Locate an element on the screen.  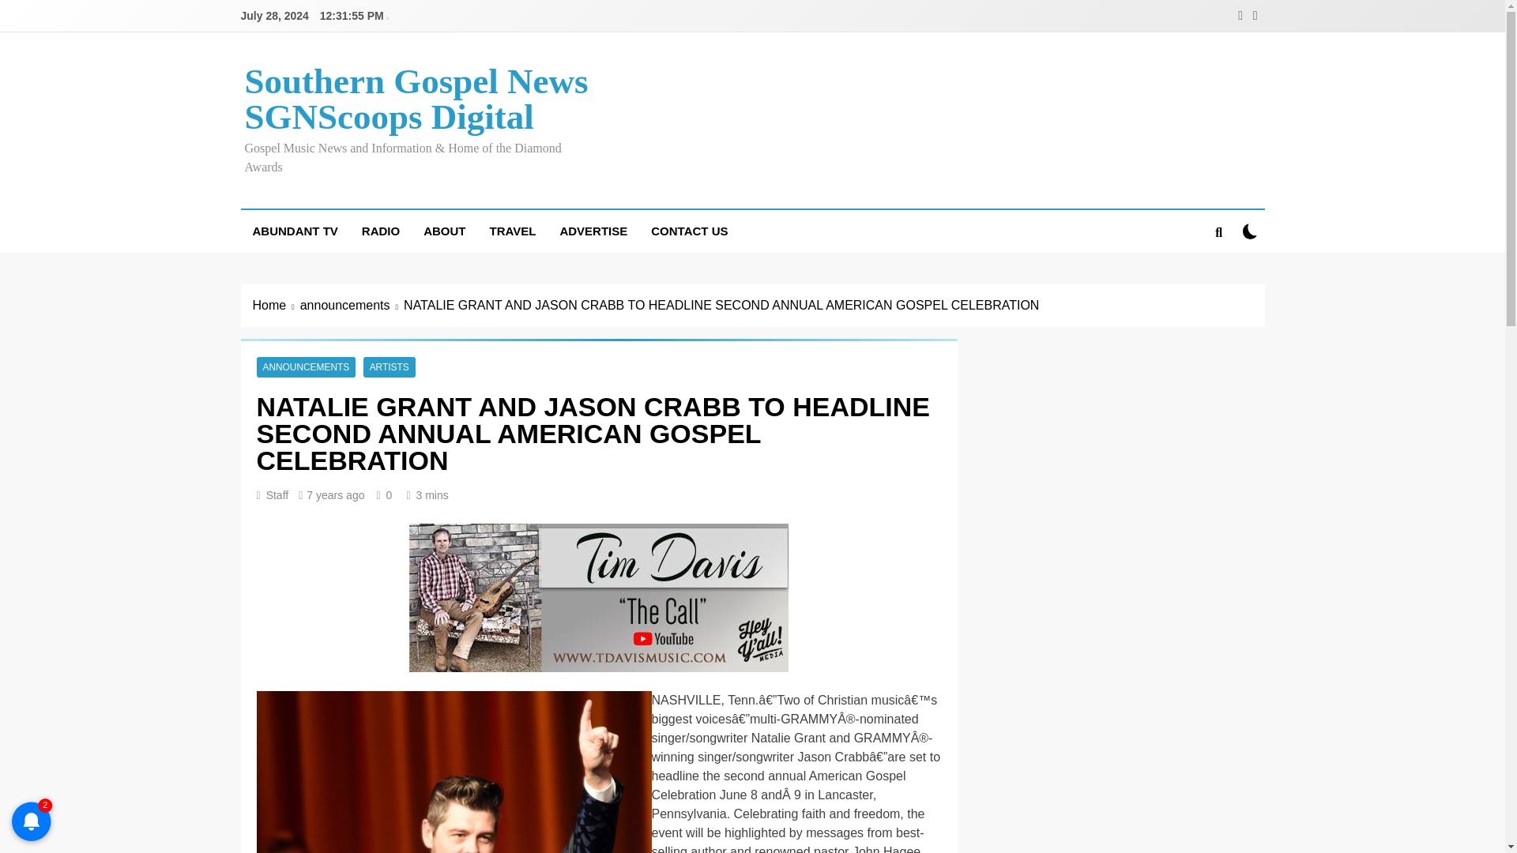
CONTACT US is located at coordinates (689, 231).